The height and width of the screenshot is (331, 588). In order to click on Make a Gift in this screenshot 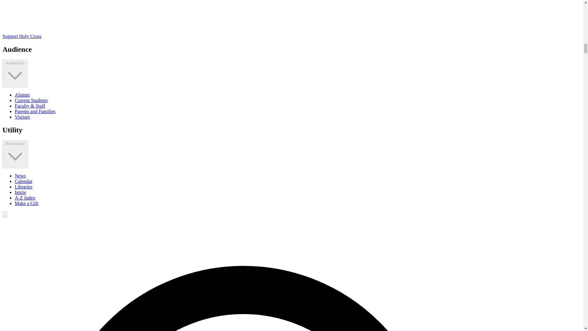, I will do `click(26, 203)`.